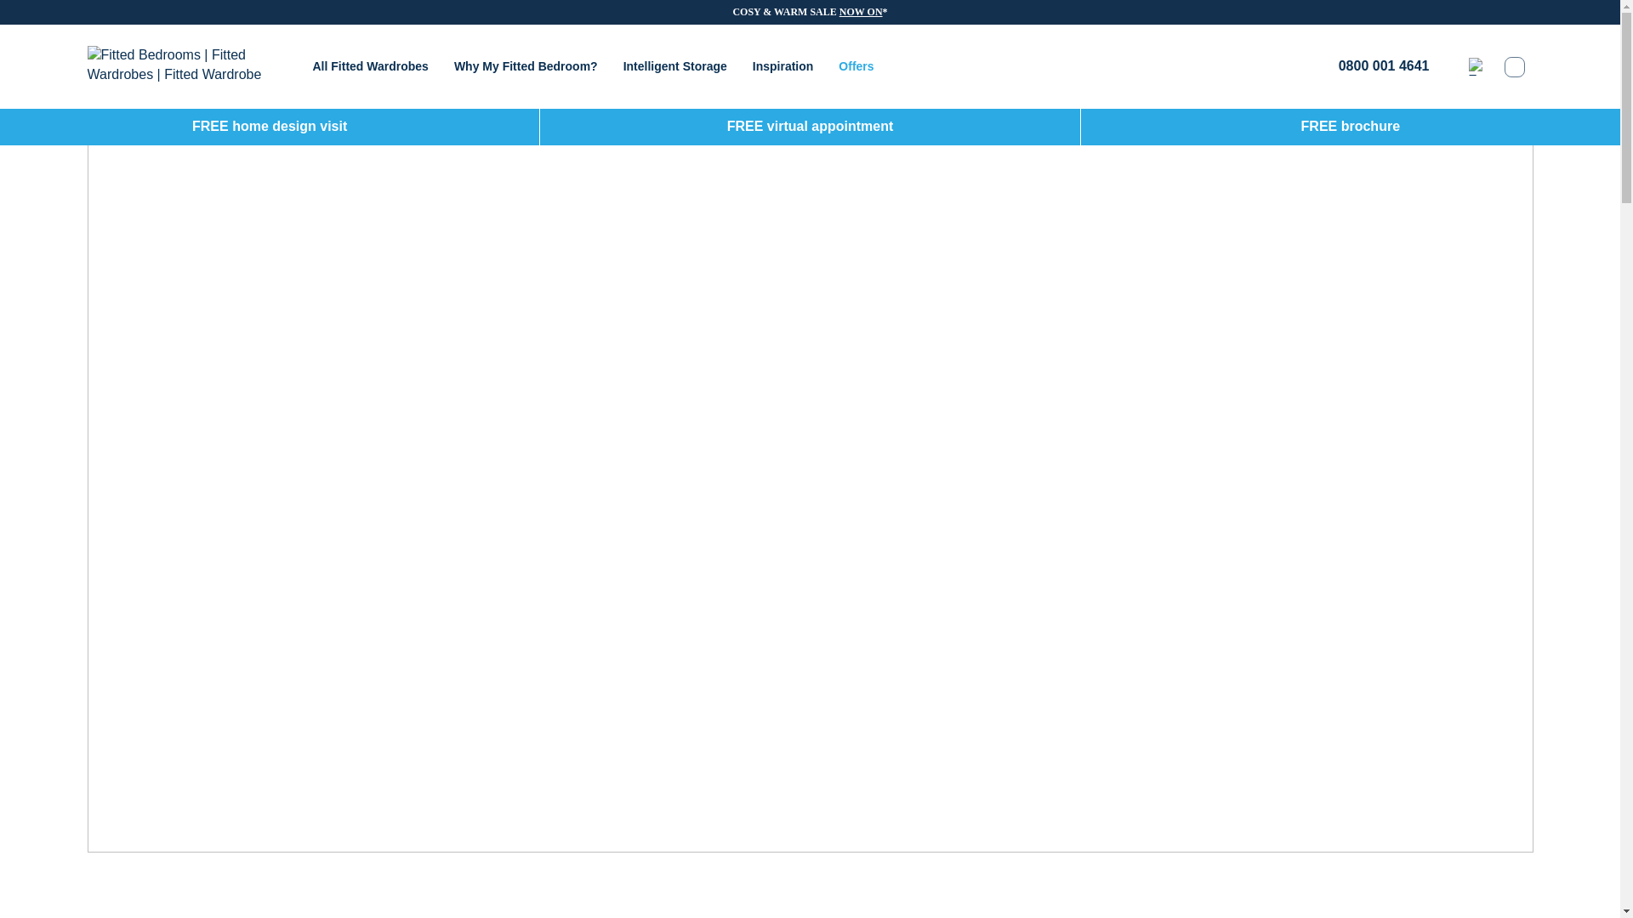  What do you see at coordinates (371, 66) in the screenshot?
I see `All Fitted Wardrobes` at bounding box center [371, 66].